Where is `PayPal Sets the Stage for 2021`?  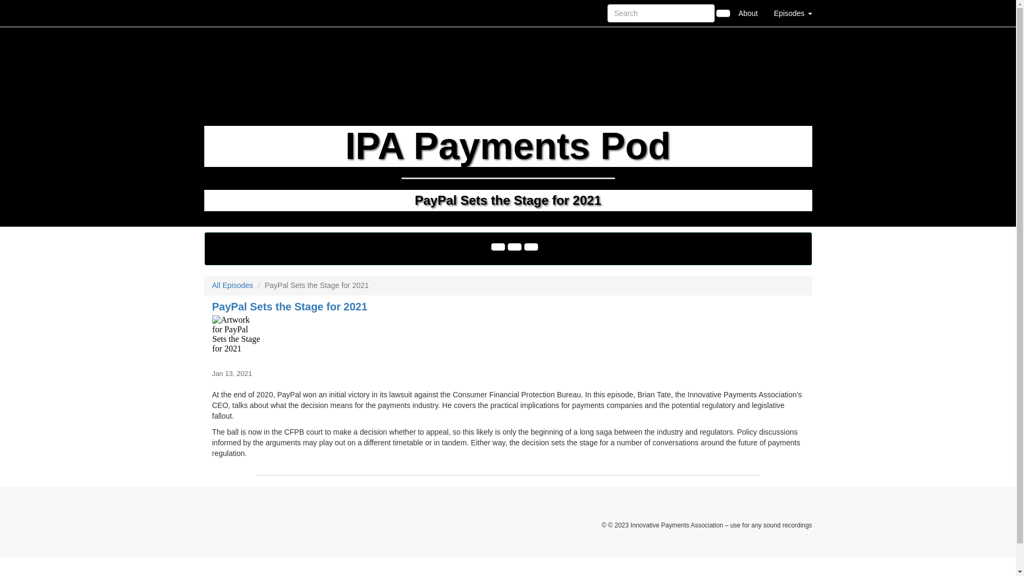
PayPal Sets the Stage for 2021 is located at coordinates (508, 339).